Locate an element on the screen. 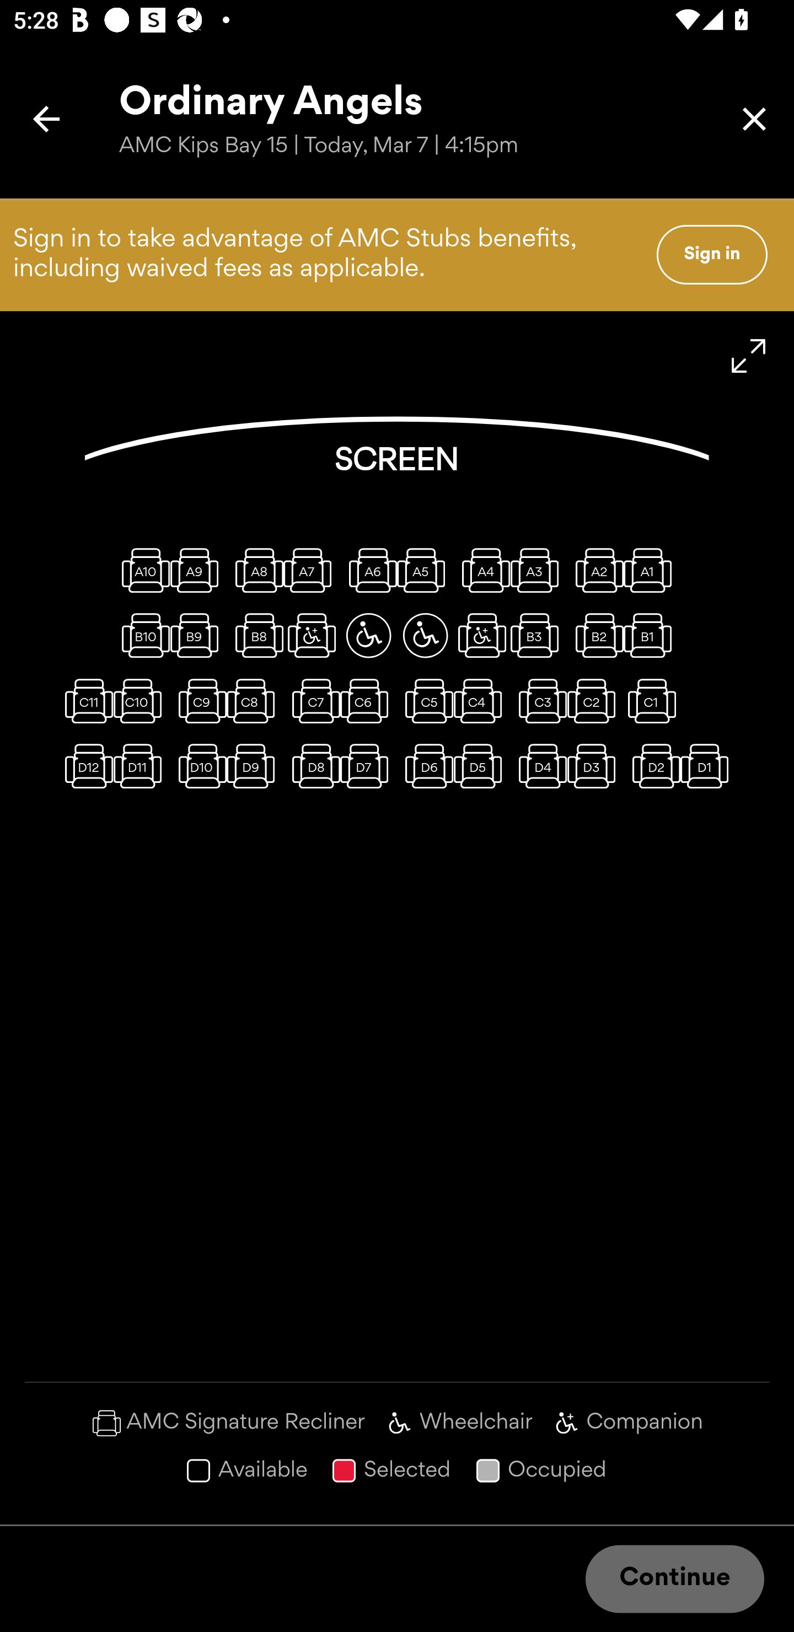  D9, Regular seat, available is located at coordinates (255, 766).